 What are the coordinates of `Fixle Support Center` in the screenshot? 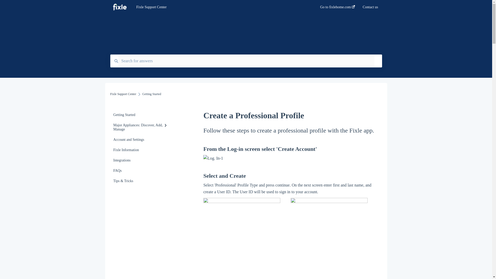 It's located at (220, 7).